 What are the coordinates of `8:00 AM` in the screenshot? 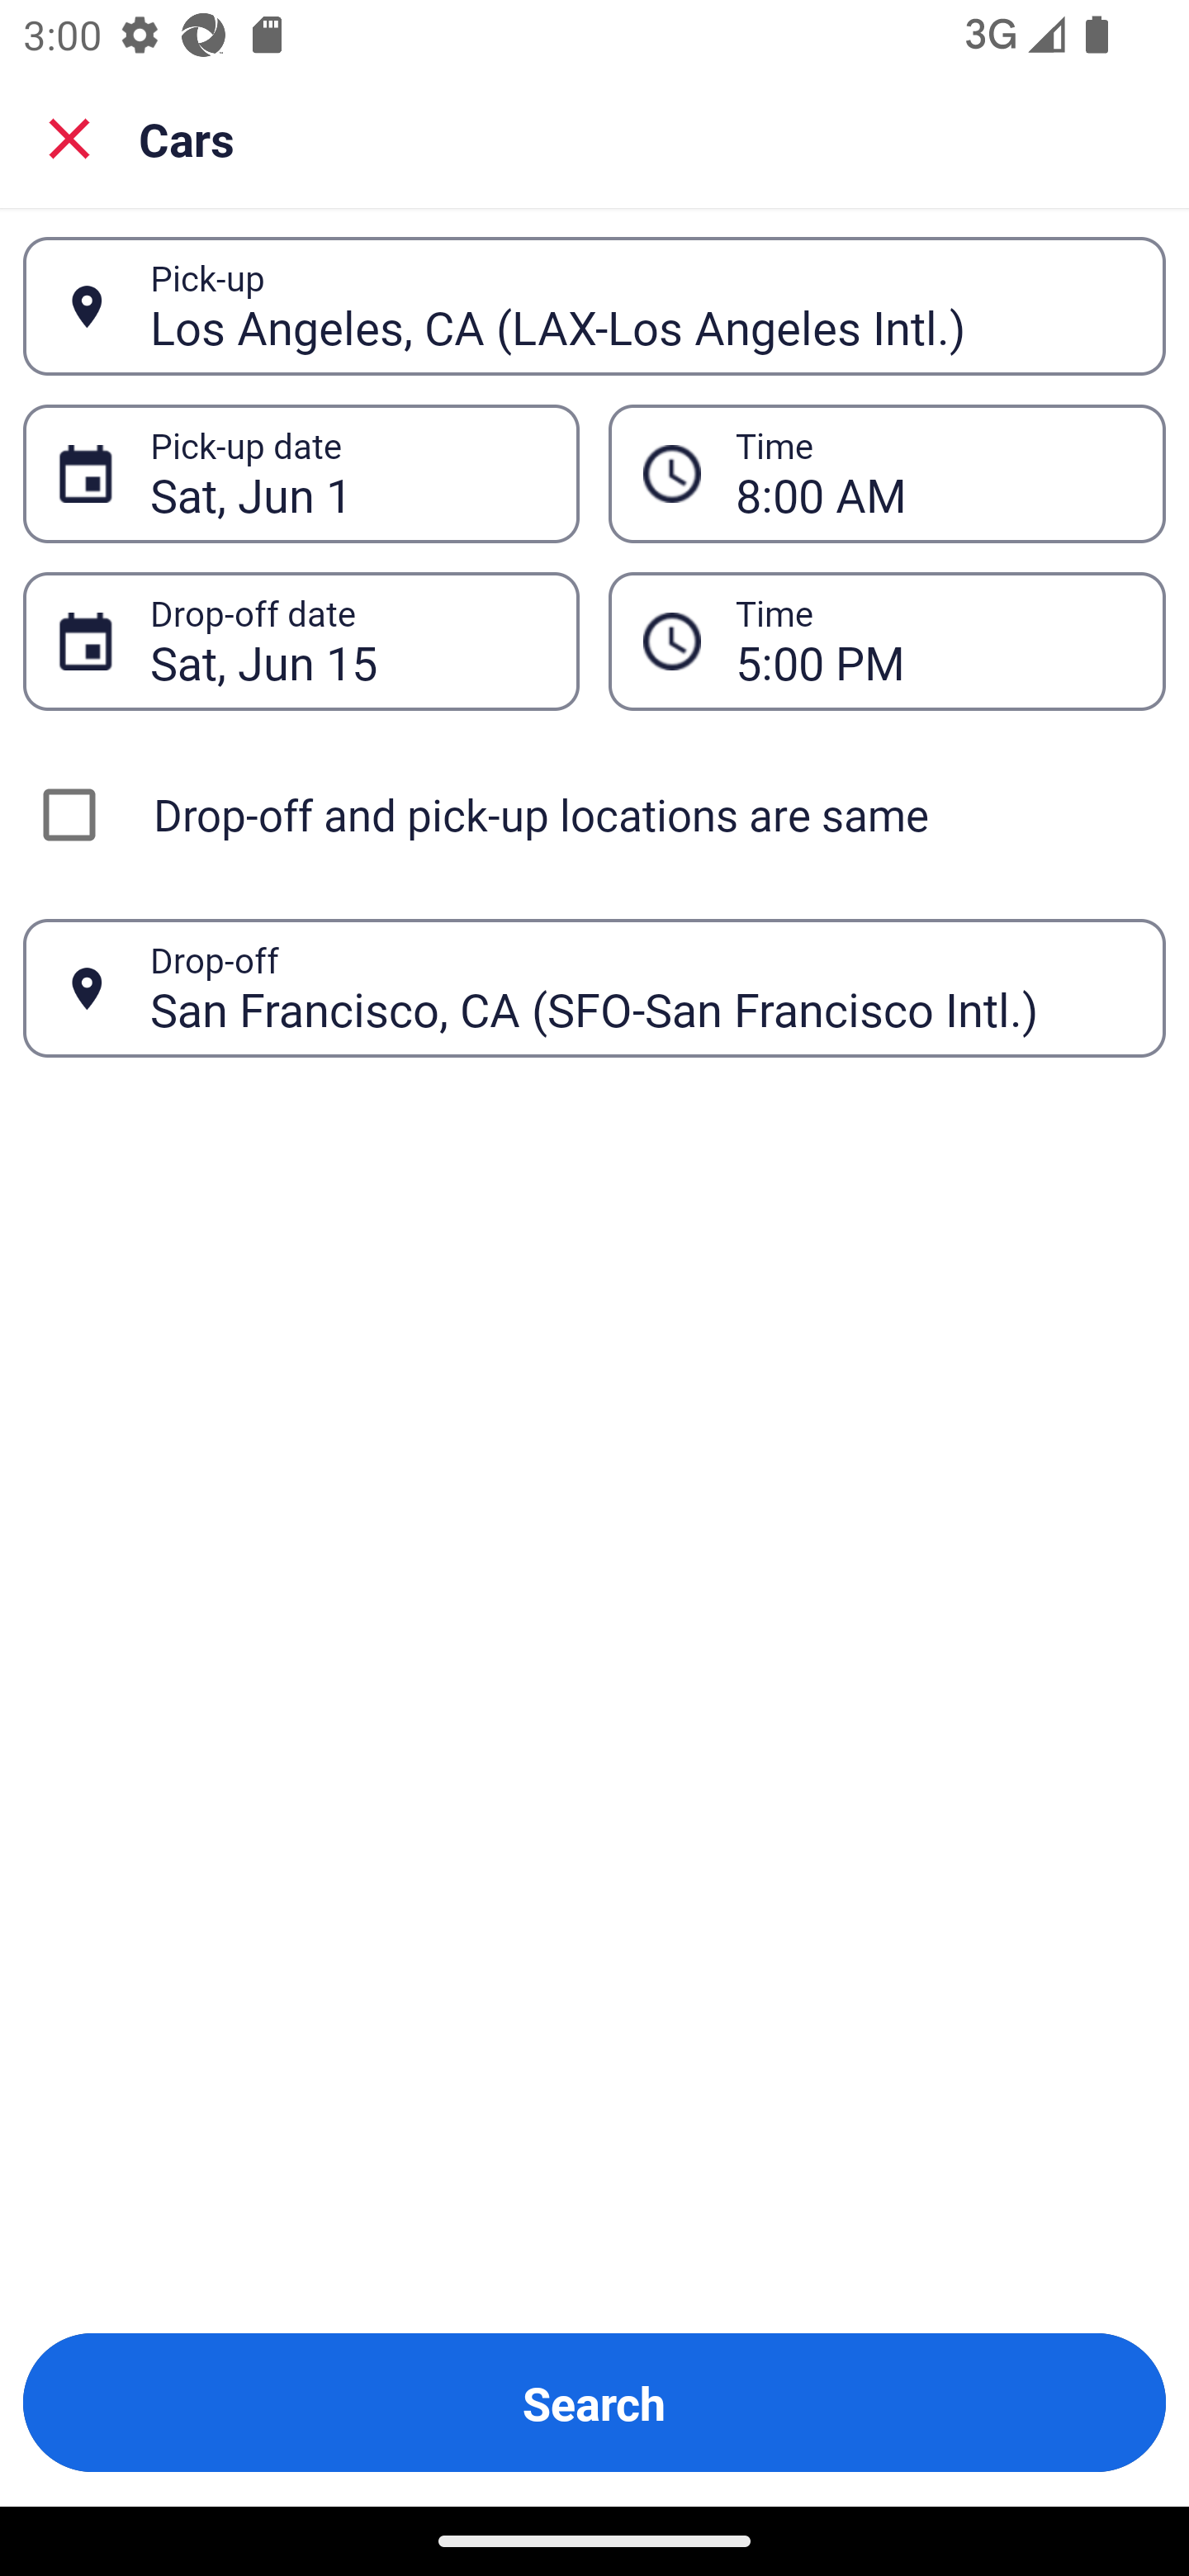 It's located at (933, 474).